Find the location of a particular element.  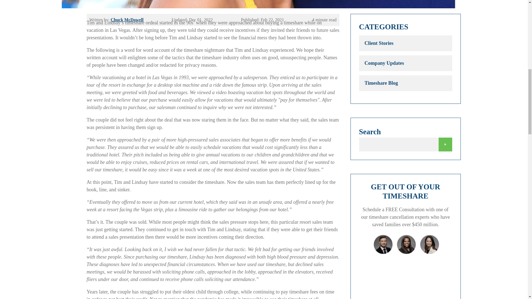

Company Updates is located at coordinates (406, 63).